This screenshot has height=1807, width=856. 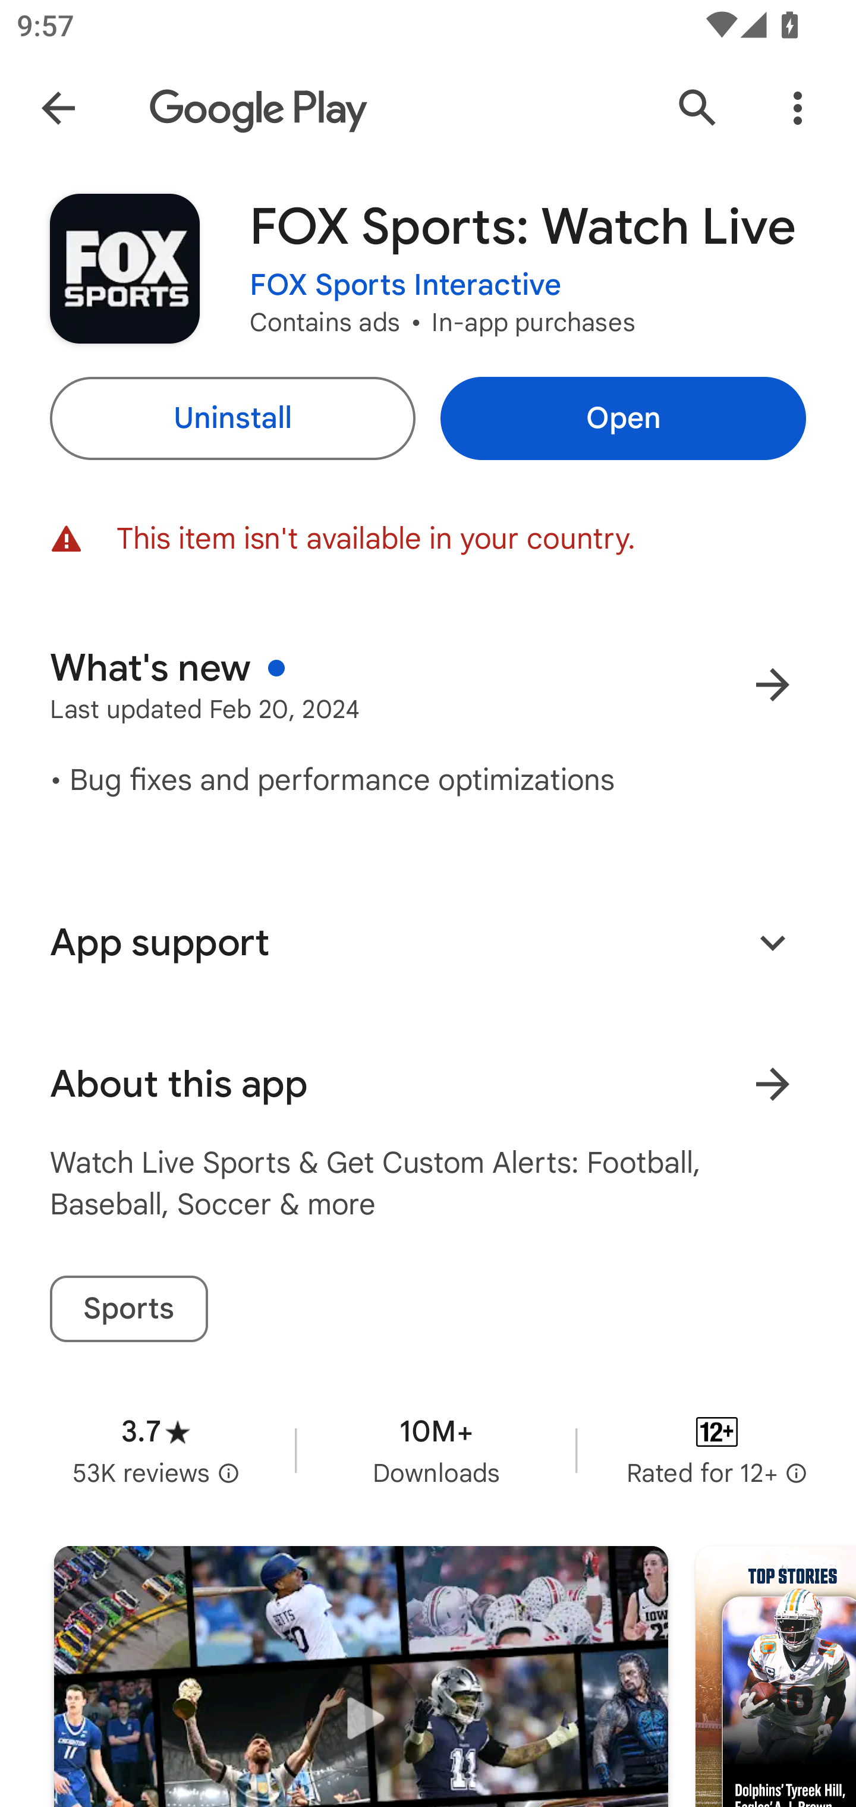 What do you see at coordinates (717, 1450) in the screenshot?
I see `Content rating Rated for 12+` at bounding box center [717, 1450].